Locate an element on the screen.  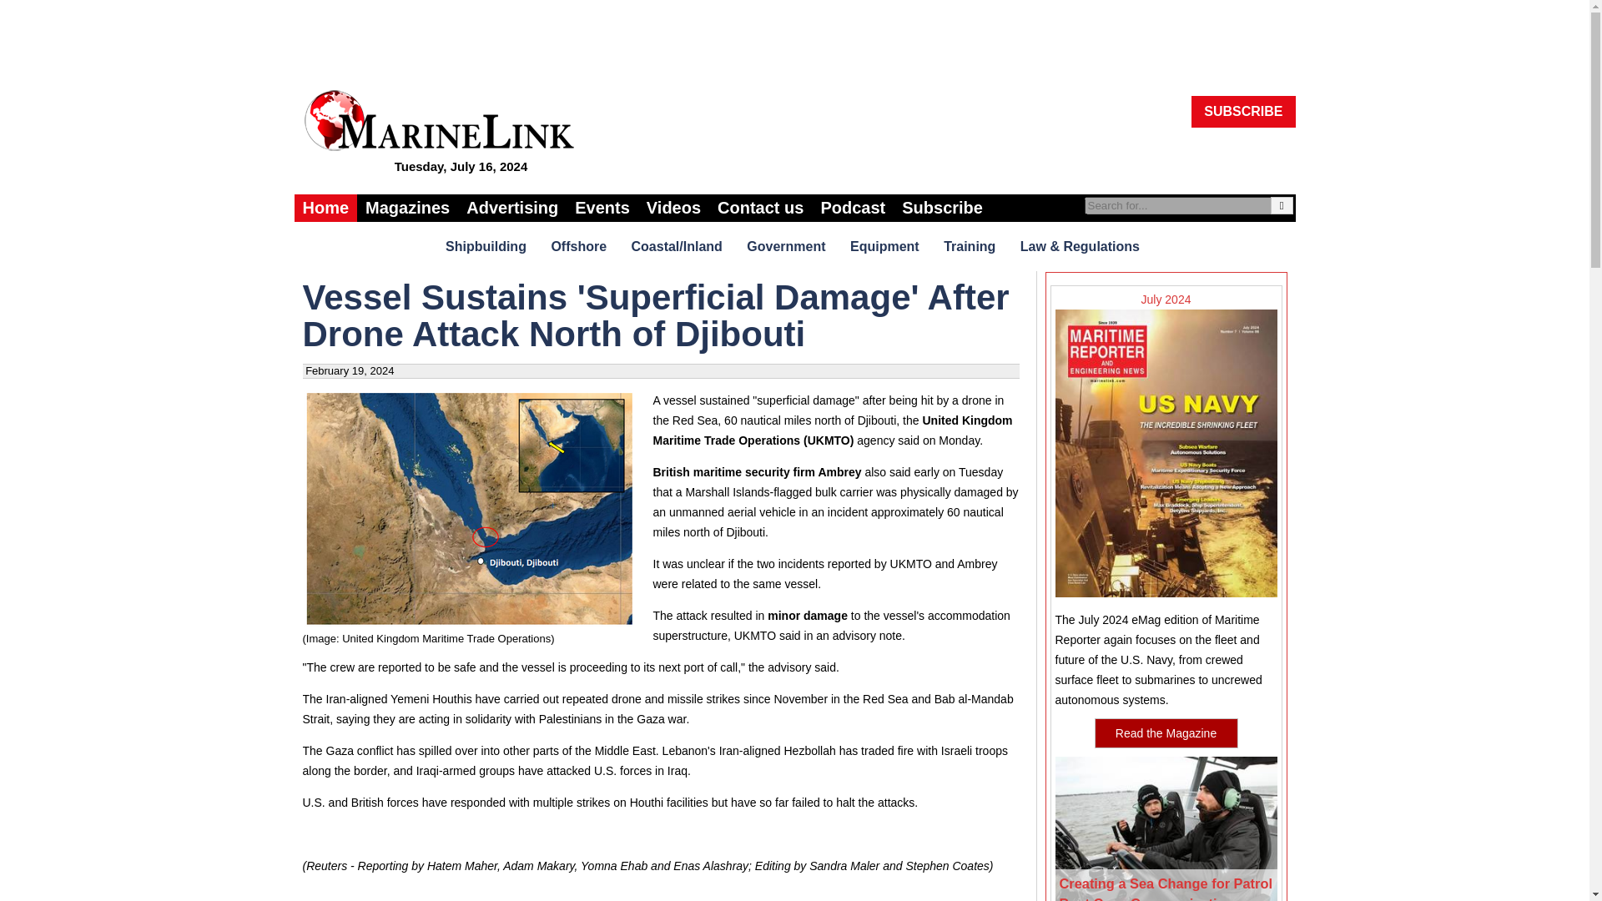
Podcast is located at coordinates (853, 208).